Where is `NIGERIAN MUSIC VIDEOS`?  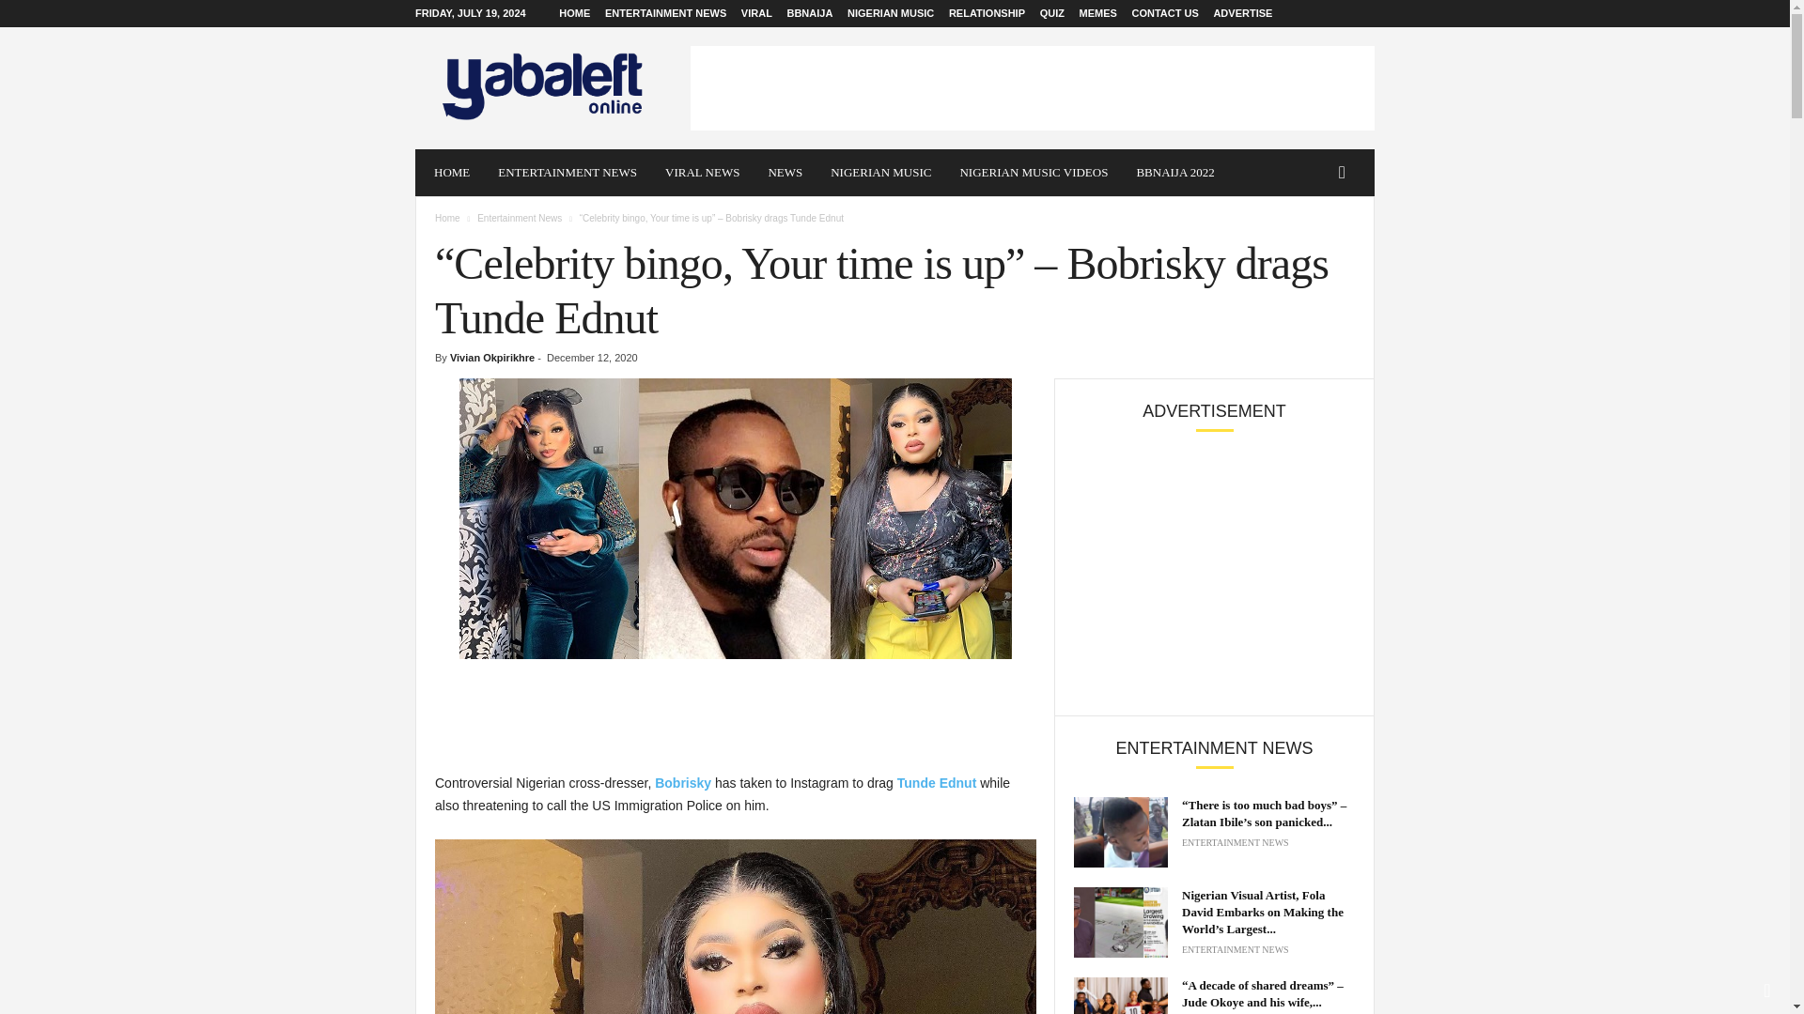
NIGERIAN MUSIC VIDEOS is located at coordinates (1034, 173).